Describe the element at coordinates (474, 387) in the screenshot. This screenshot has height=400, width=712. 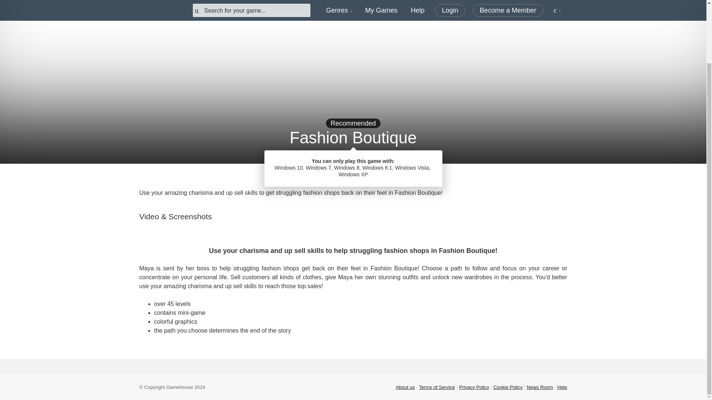
I see `Privacy Policy` at that location.